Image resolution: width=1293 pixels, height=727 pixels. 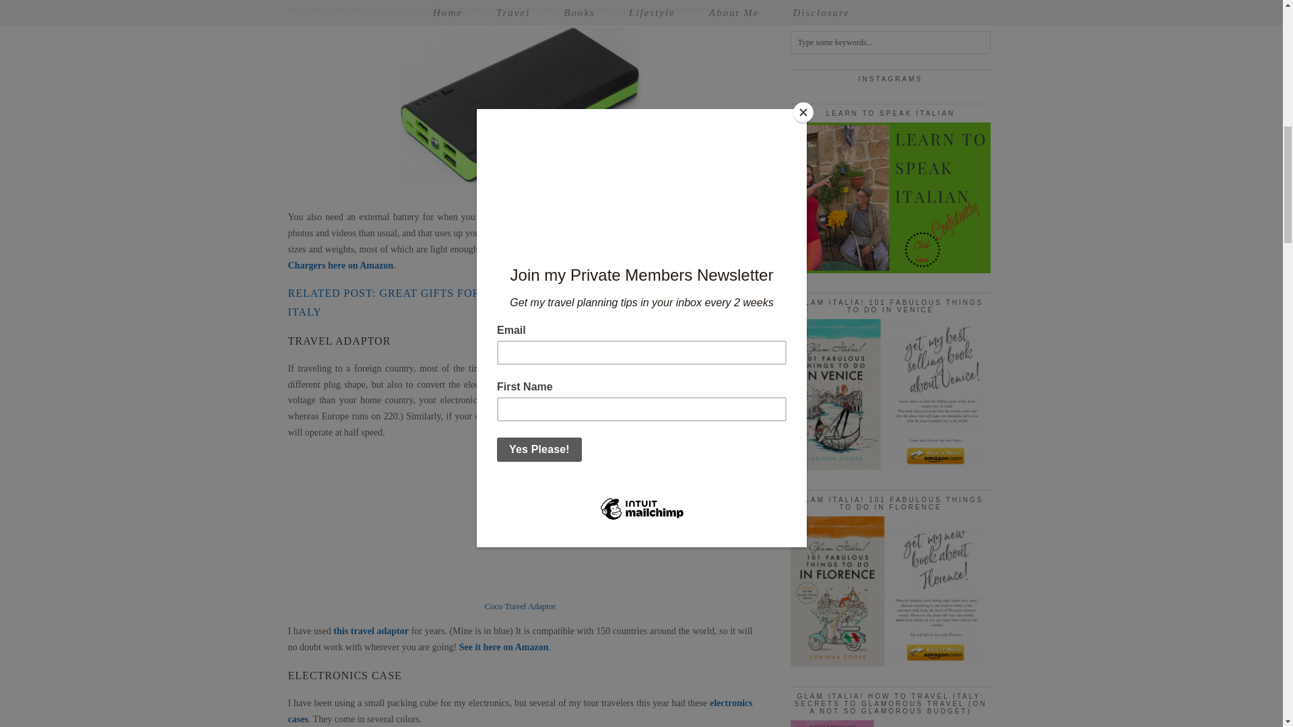 I want to click on Portable Charger, so click(x=520, y=192).